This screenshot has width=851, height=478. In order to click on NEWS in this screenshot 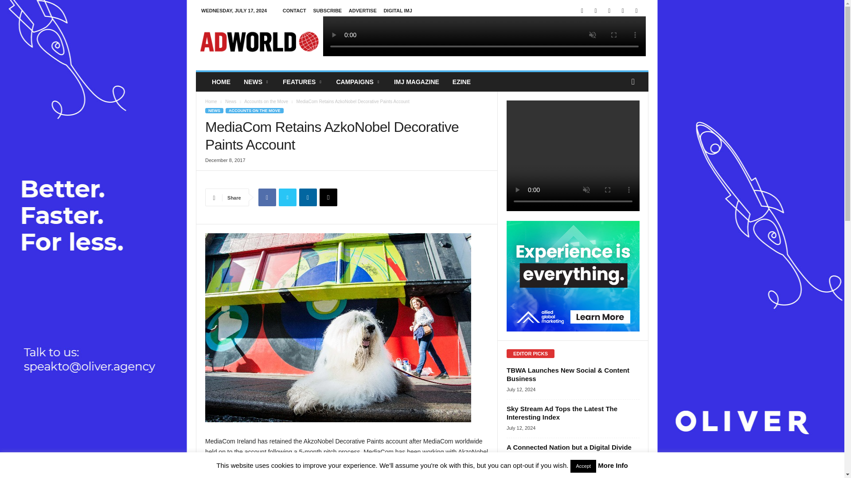, I will do `click(256, 82)`.